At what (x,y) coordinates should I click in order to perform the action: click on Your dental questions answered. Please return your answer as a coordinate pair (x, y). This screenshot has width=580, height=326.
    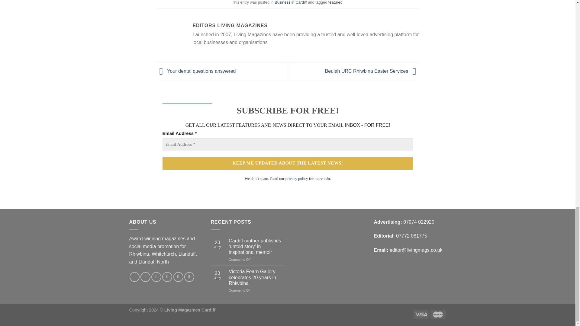
    Looking at the image, I should click on (196, 71).